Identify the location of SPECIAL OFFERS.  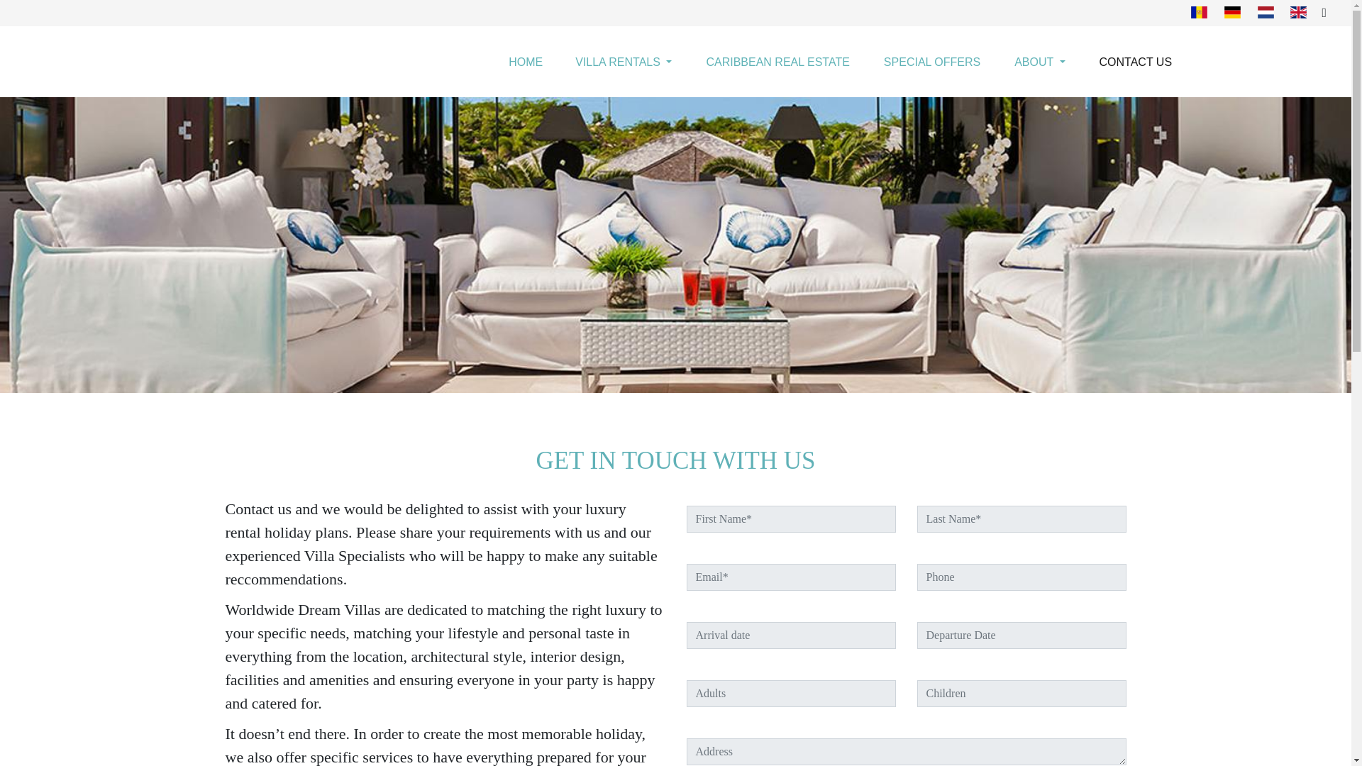
(932, 62).